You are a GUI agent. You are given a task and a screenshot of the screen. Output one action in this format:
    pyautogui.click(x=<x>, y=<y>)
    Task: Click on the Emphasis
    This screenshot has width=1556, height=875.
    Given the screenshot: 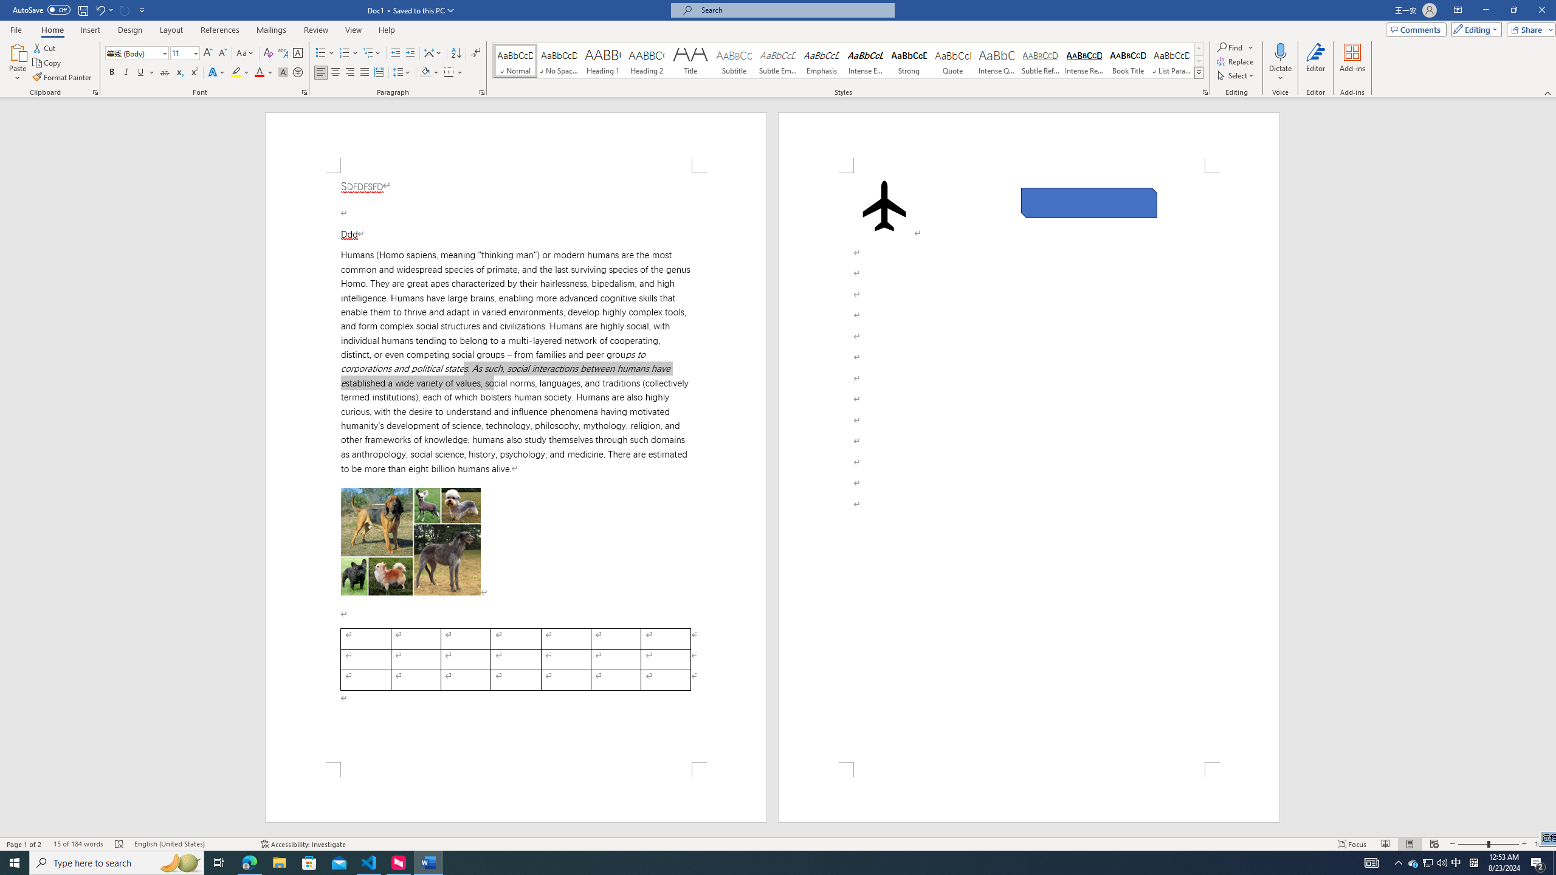 What is the action you would take?
    pyautogui.click(x=821, y=61)
    